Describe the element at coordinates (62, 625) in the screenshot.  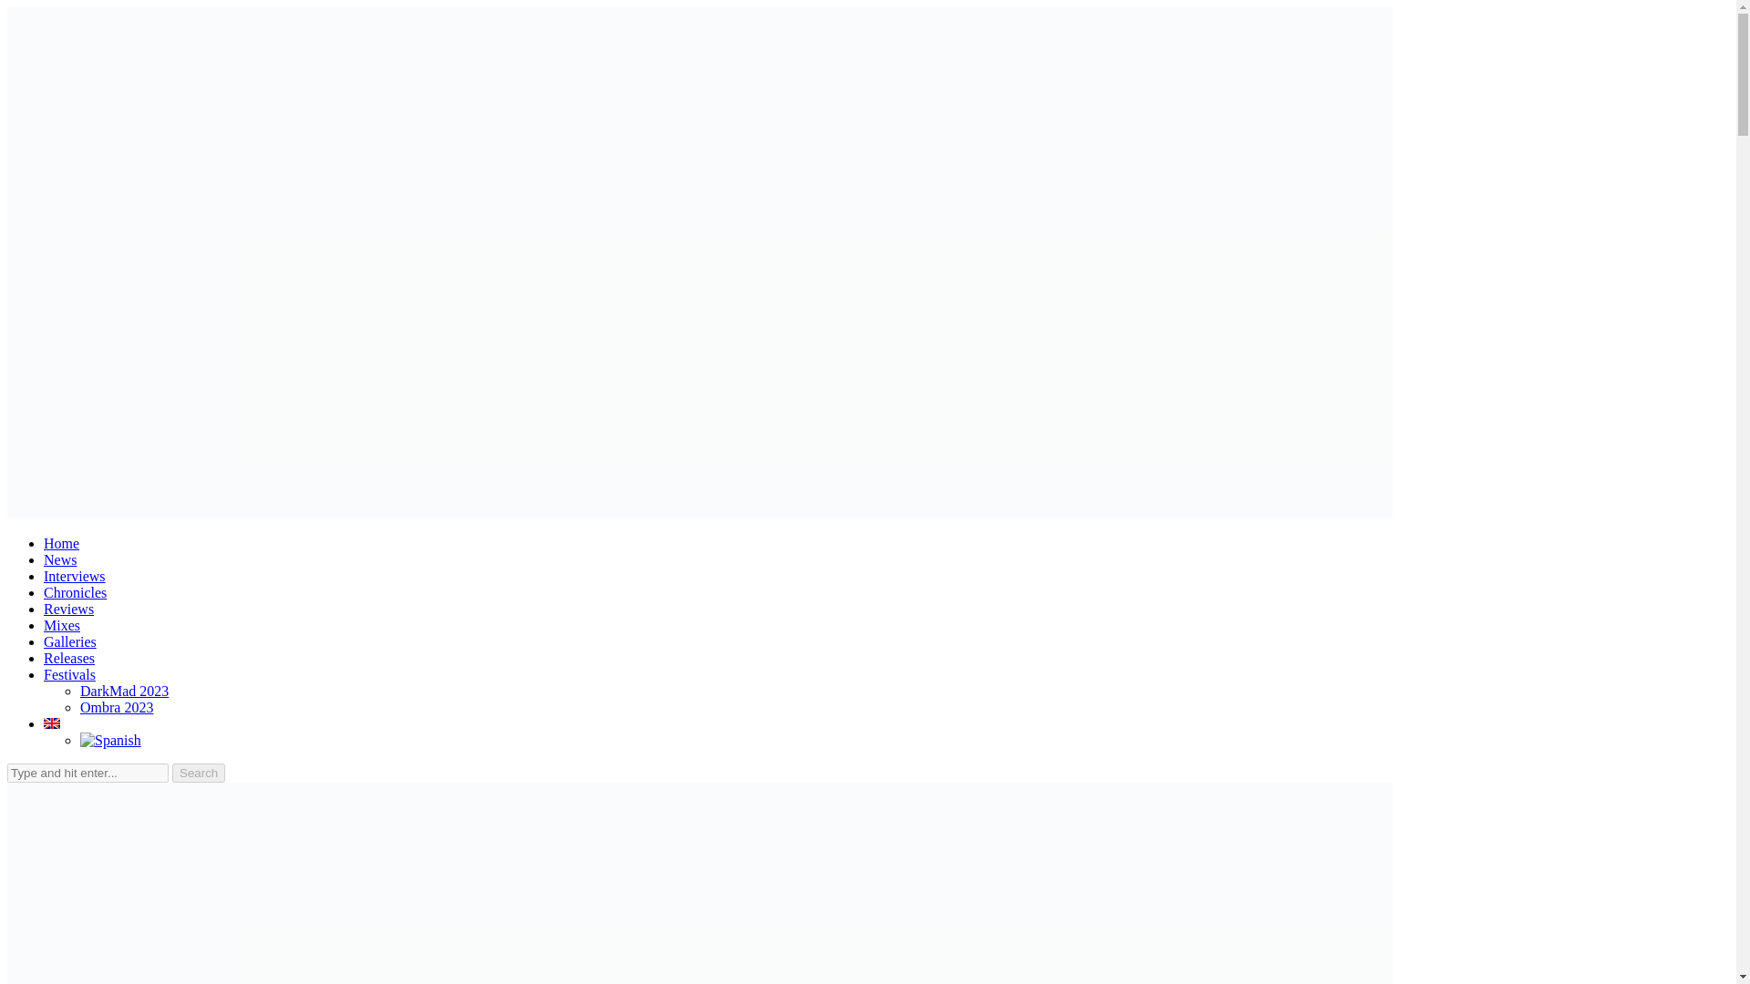
I see `Mixes` at that location.